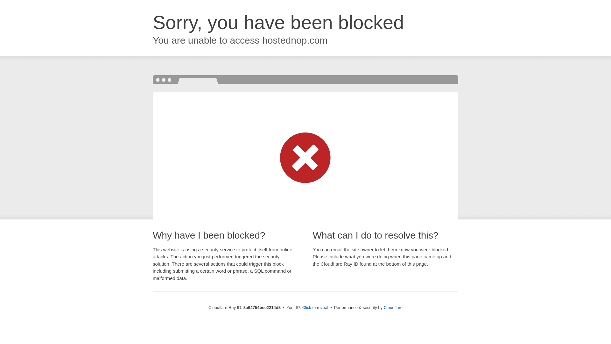 The image size is (611, 344). What do you see at coordinates (393, 307) in the screenshot?
I see `Cloudflare` at bounding box center [393, 307].